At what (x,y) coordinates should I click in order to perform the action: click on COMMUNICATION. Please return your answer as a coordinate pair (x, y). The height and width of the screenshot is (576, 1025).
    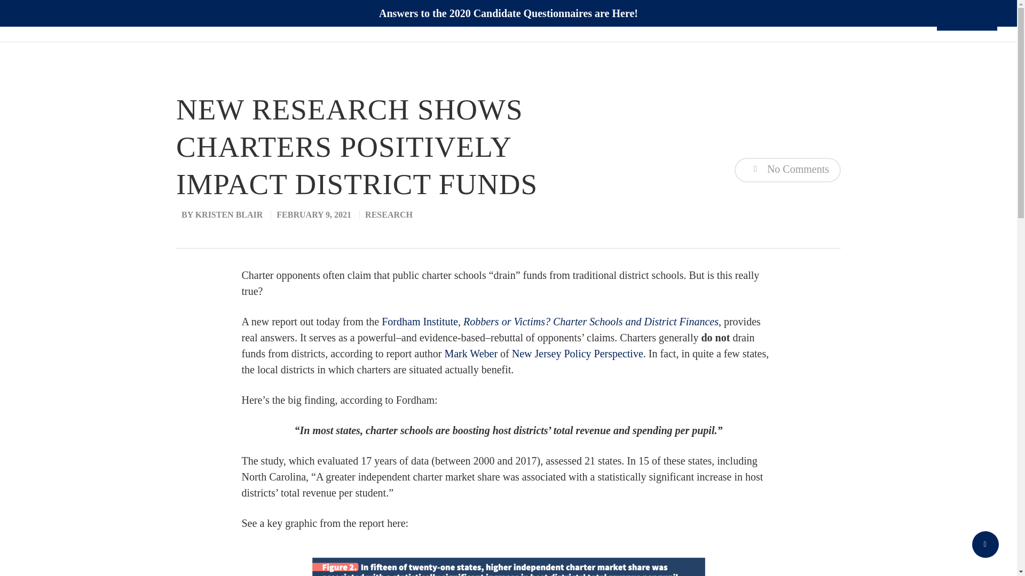
    Looking at the image, I should click on (660, 21).